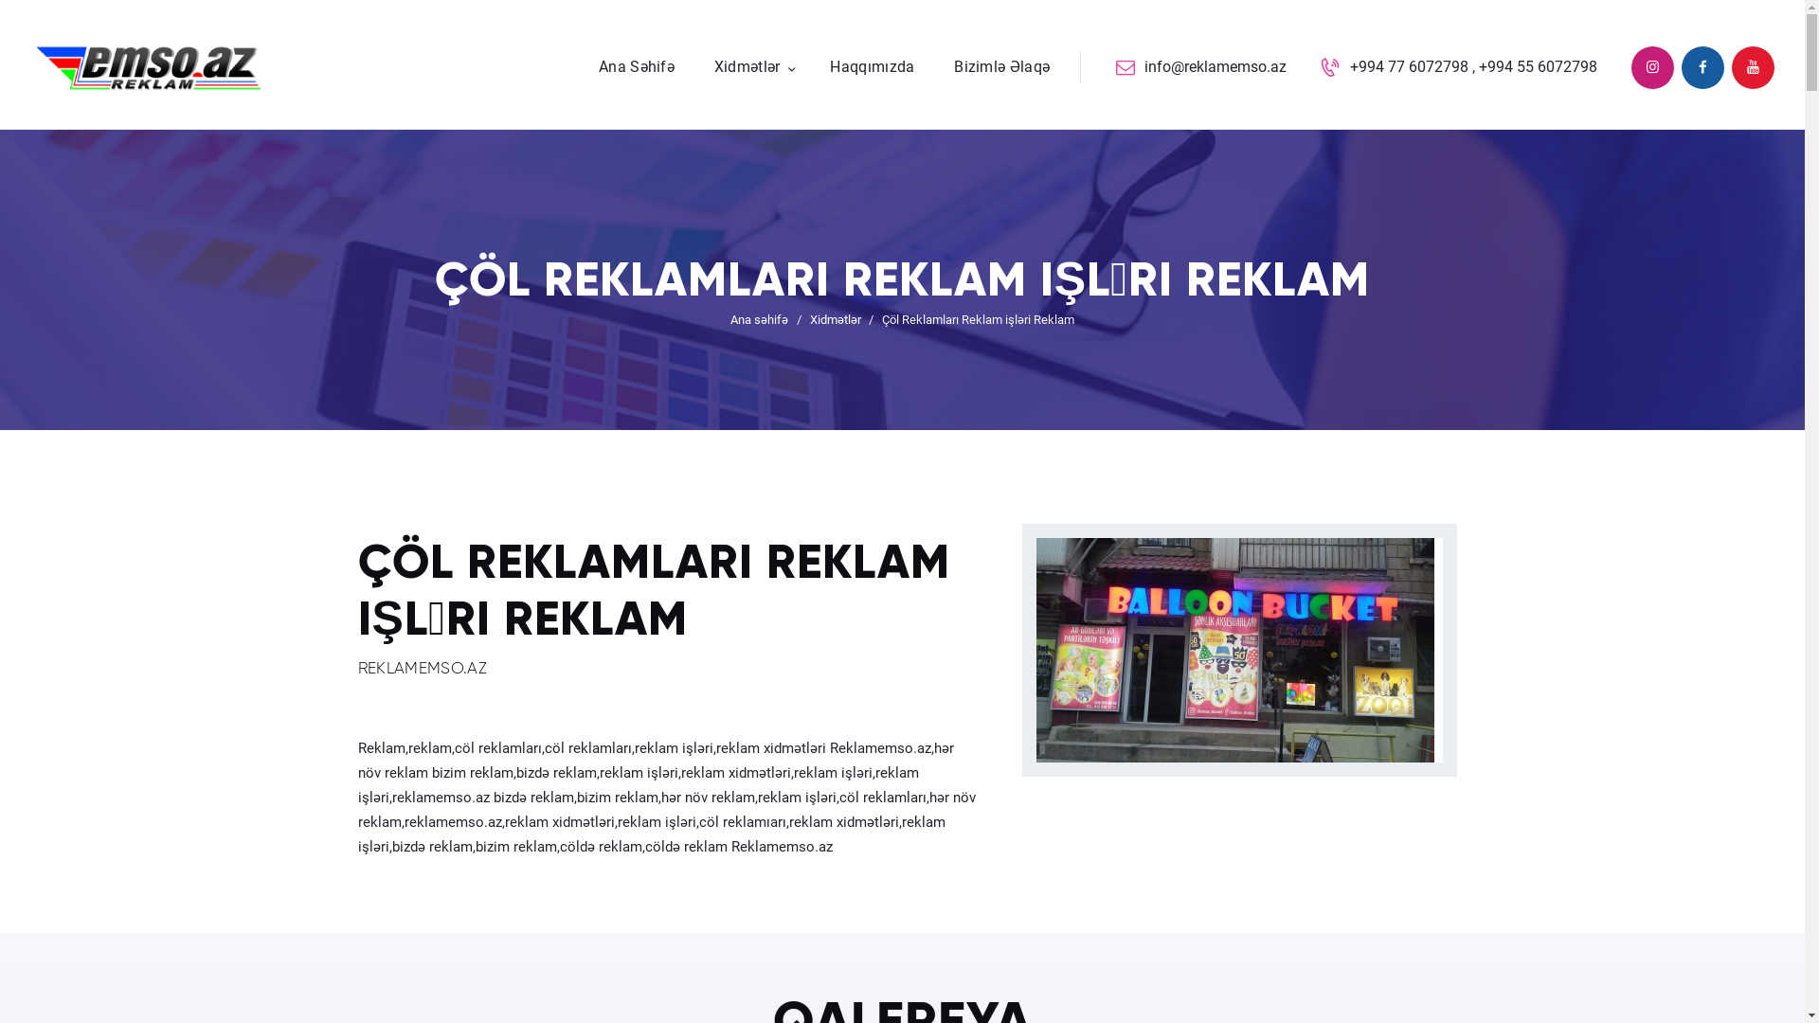 The height and width of the screenshot is (1023, 1819). I want to click on +994 55 6072798, so click(1539, 66).